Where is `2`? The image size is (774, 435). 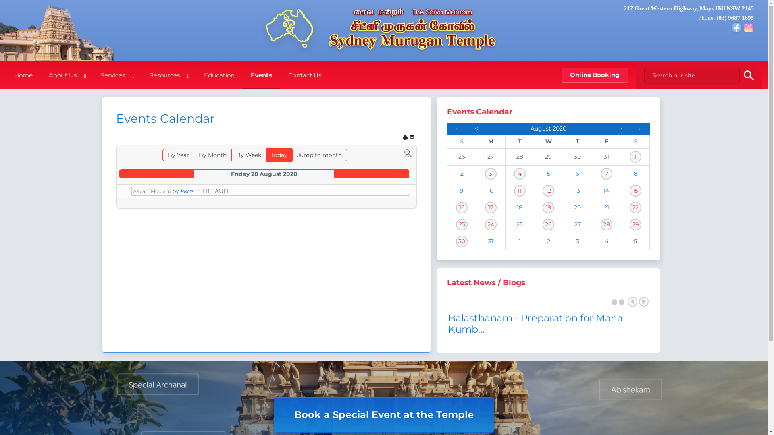 2 is located at coordinates (462, 174).